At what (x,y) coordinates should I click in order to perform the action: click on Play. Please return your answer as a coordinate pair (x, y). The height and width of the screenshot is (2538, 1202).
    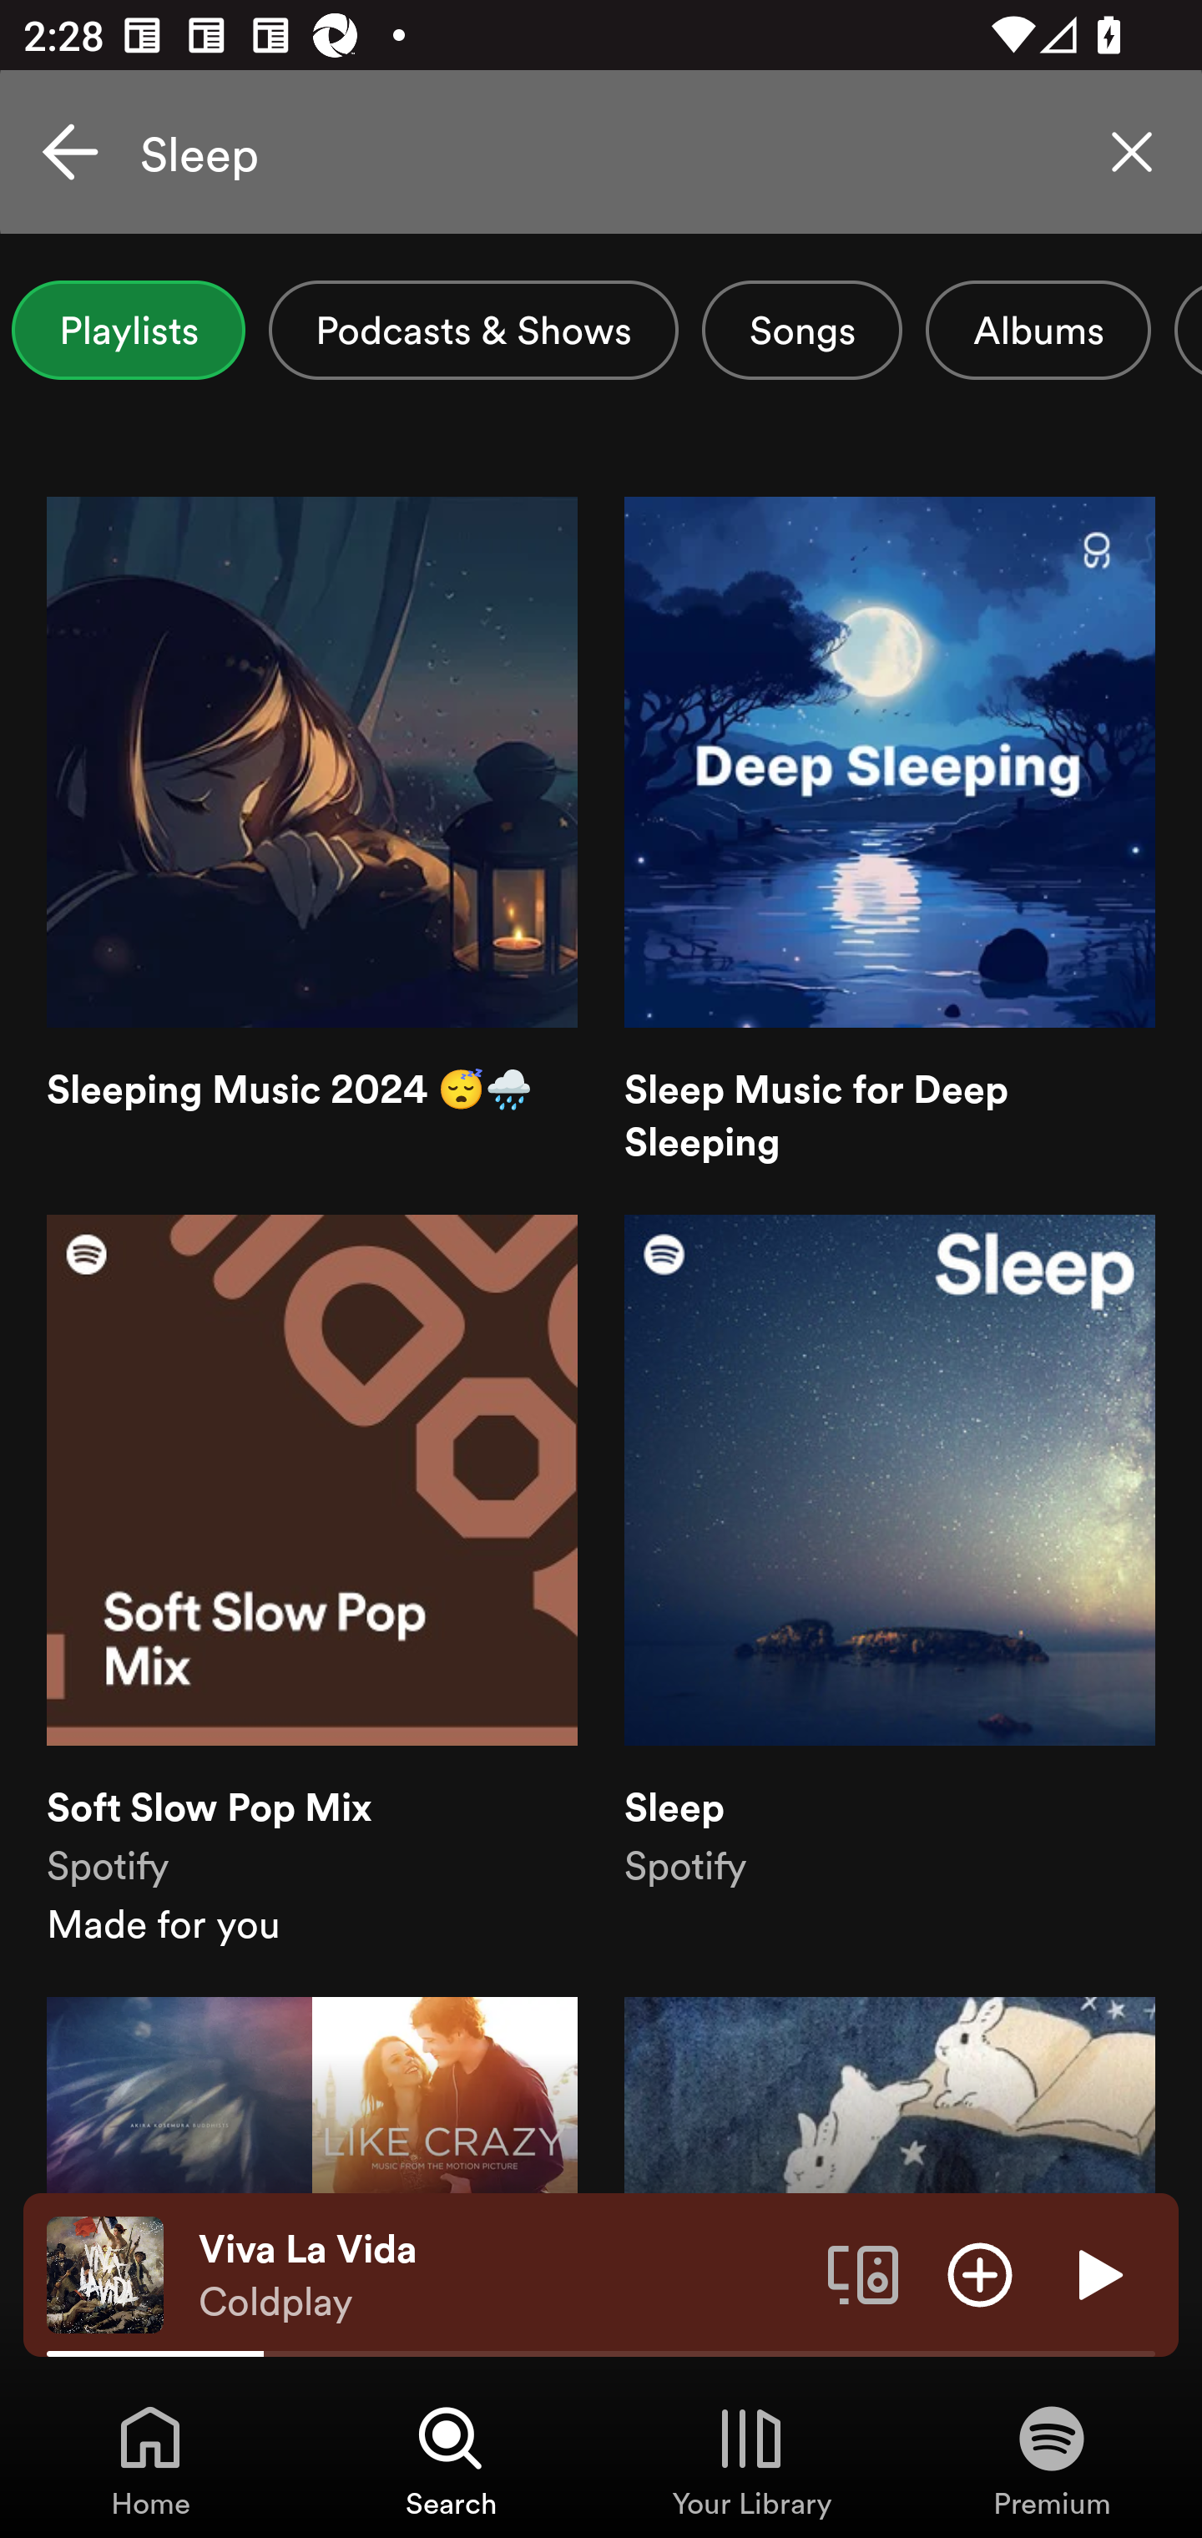
    Looking at the image, I should click on (1097, 2273).